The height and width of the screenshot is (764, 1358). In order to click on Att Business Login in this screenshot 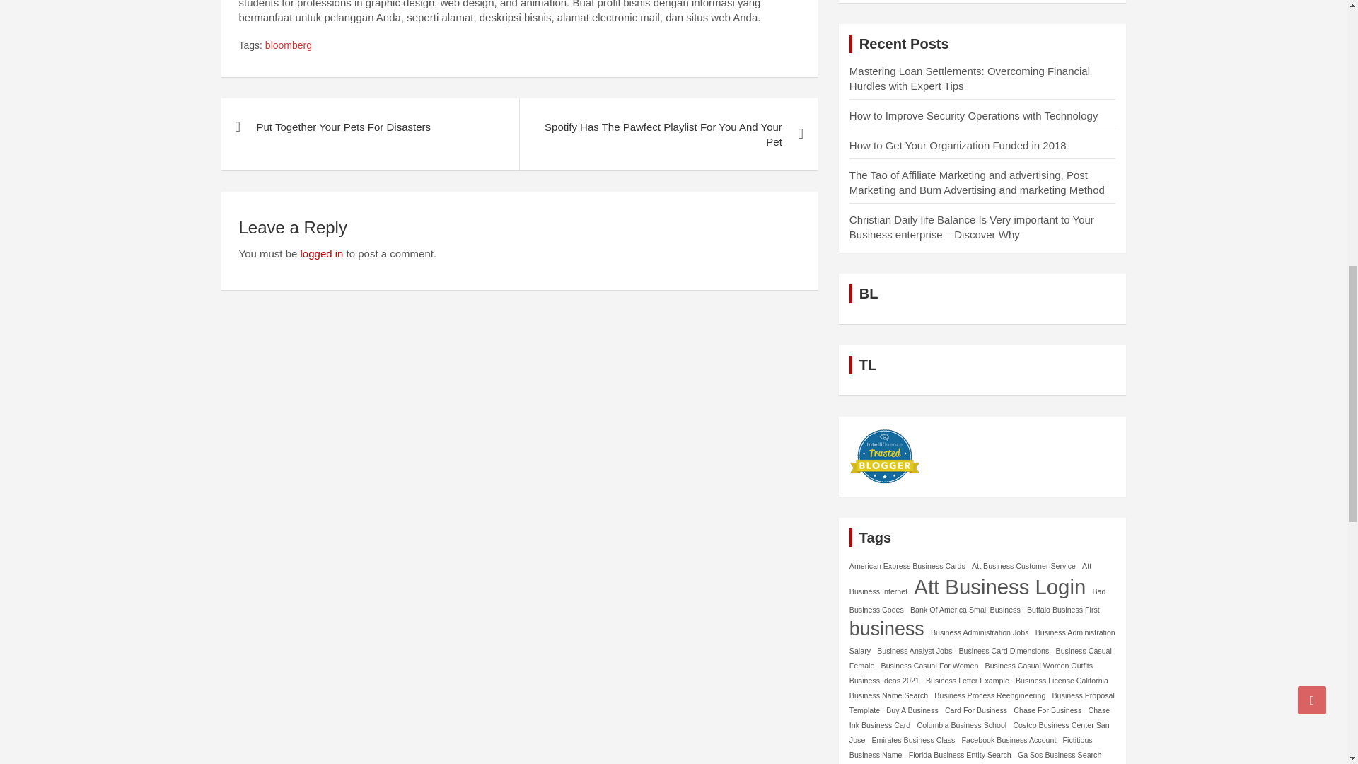, I will do `click(999, 587)`.